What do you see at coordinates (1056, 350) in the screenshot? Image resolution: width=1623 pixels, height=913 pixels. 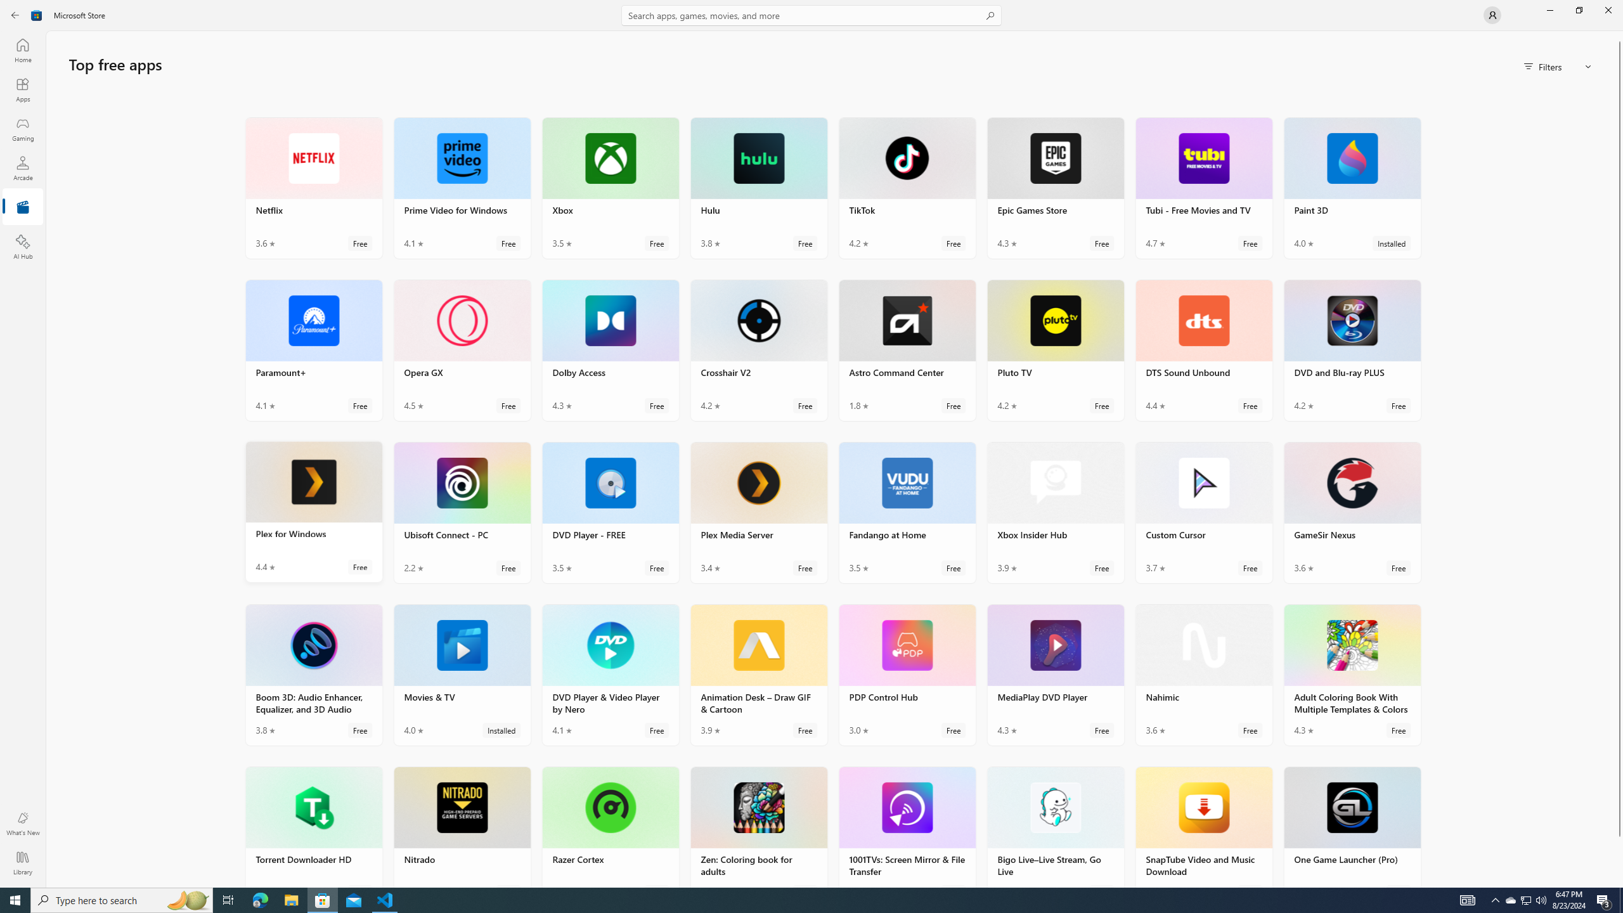 I see `Pluto TV. Average rating of 4.2 out of five stars. Free  ` at bounding box center [1056, 350].